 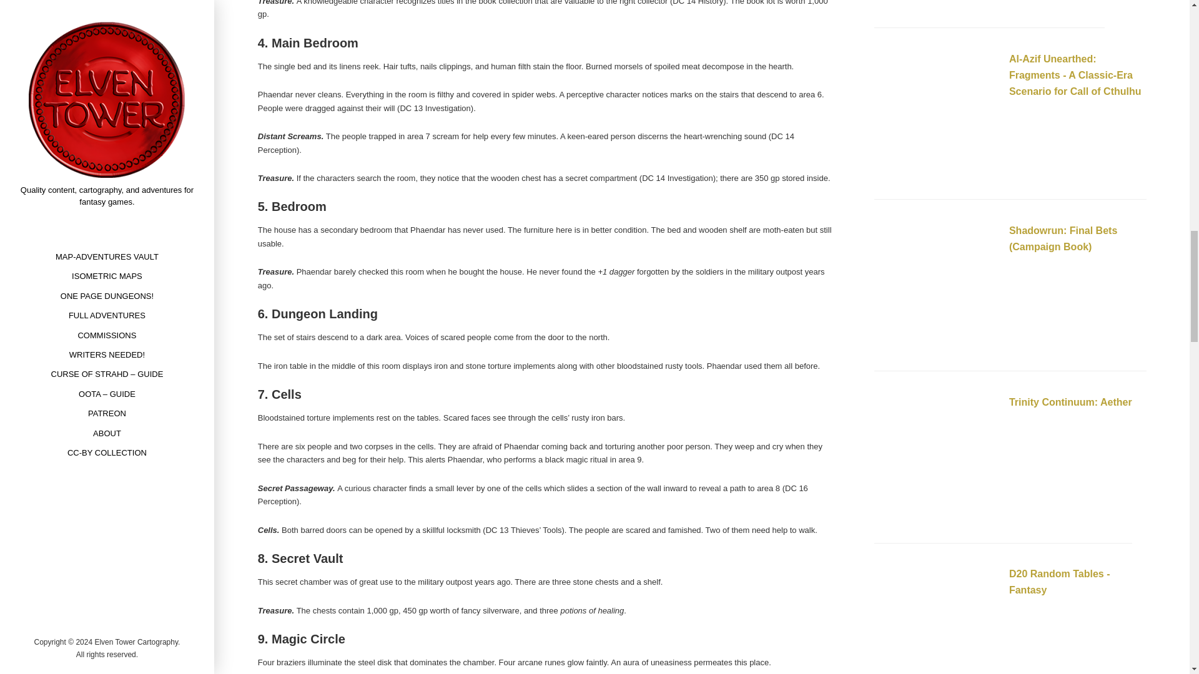 I want to click on Benighted Betrothal, so click(x=936, y=3).